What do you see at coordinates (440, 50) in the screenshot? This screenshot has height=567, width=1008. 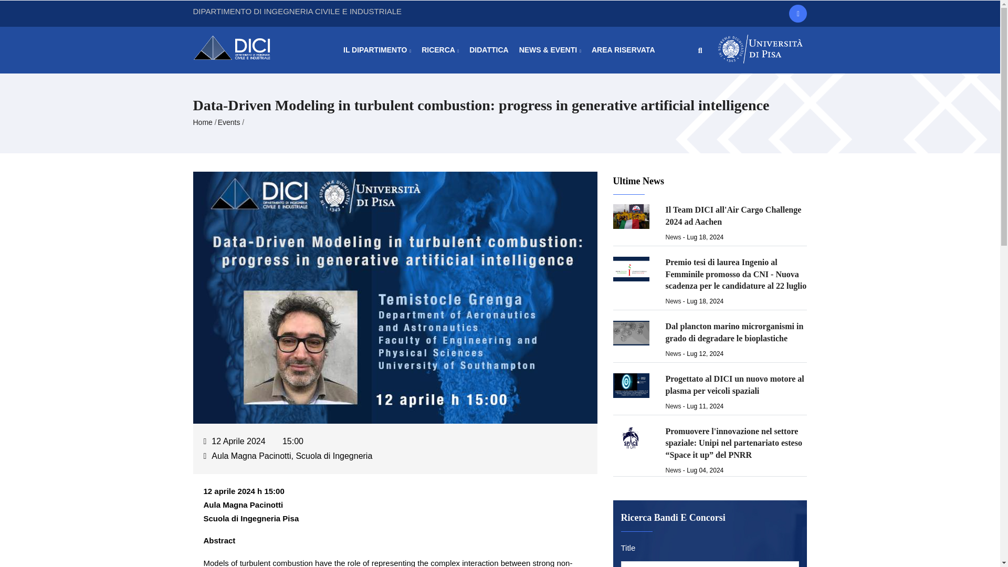 I see `RICERCA` at bounding box center [440, 50].